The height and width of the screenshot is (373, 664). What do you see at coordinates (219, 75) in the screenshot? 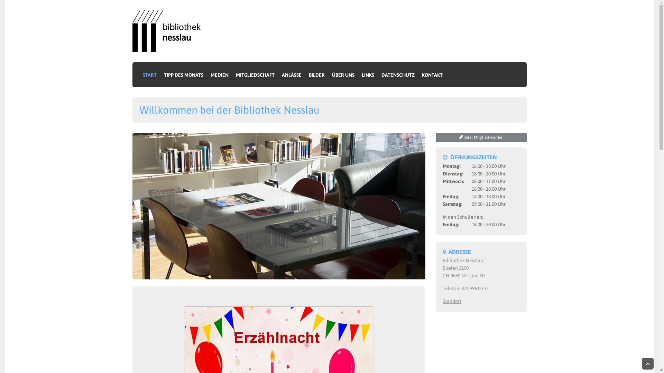
I see `MEDIEN` at bounding box center [219, 75].